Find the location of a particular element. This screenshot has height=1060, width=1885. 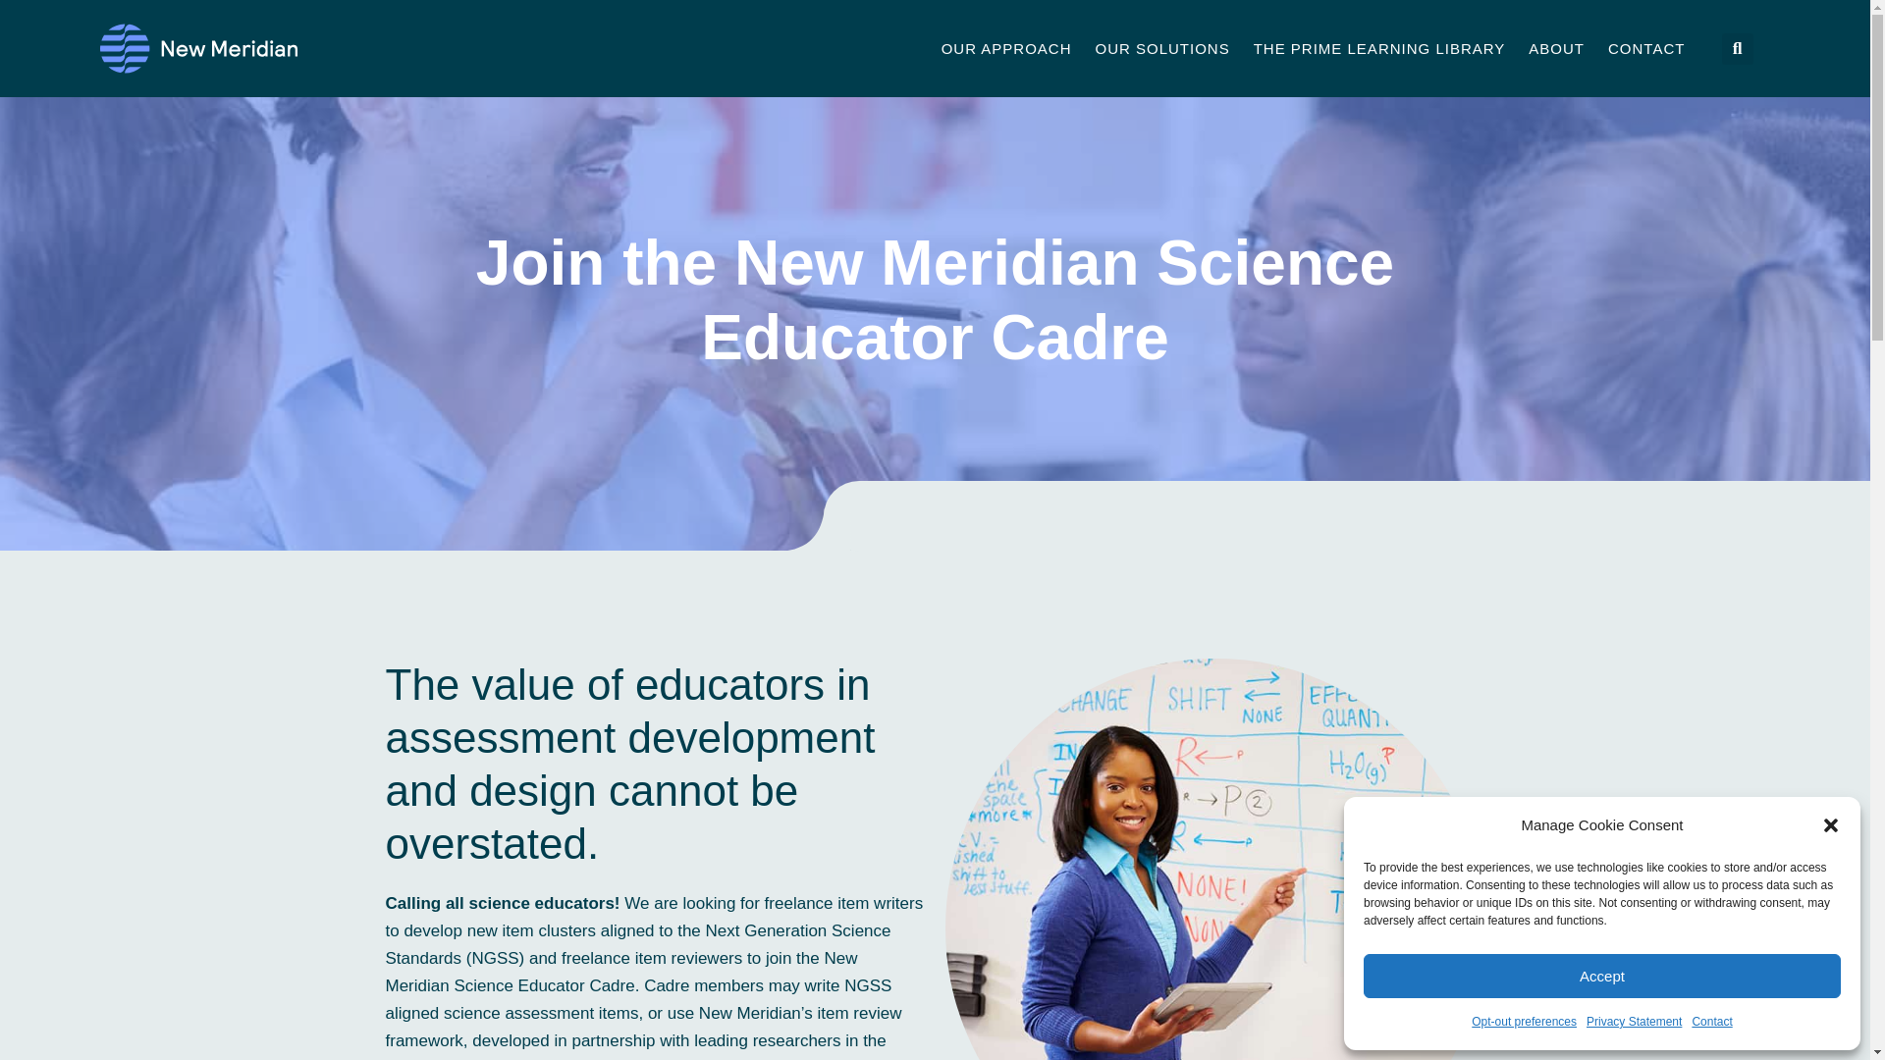

Contact is located at coordinates (1711, 1022).